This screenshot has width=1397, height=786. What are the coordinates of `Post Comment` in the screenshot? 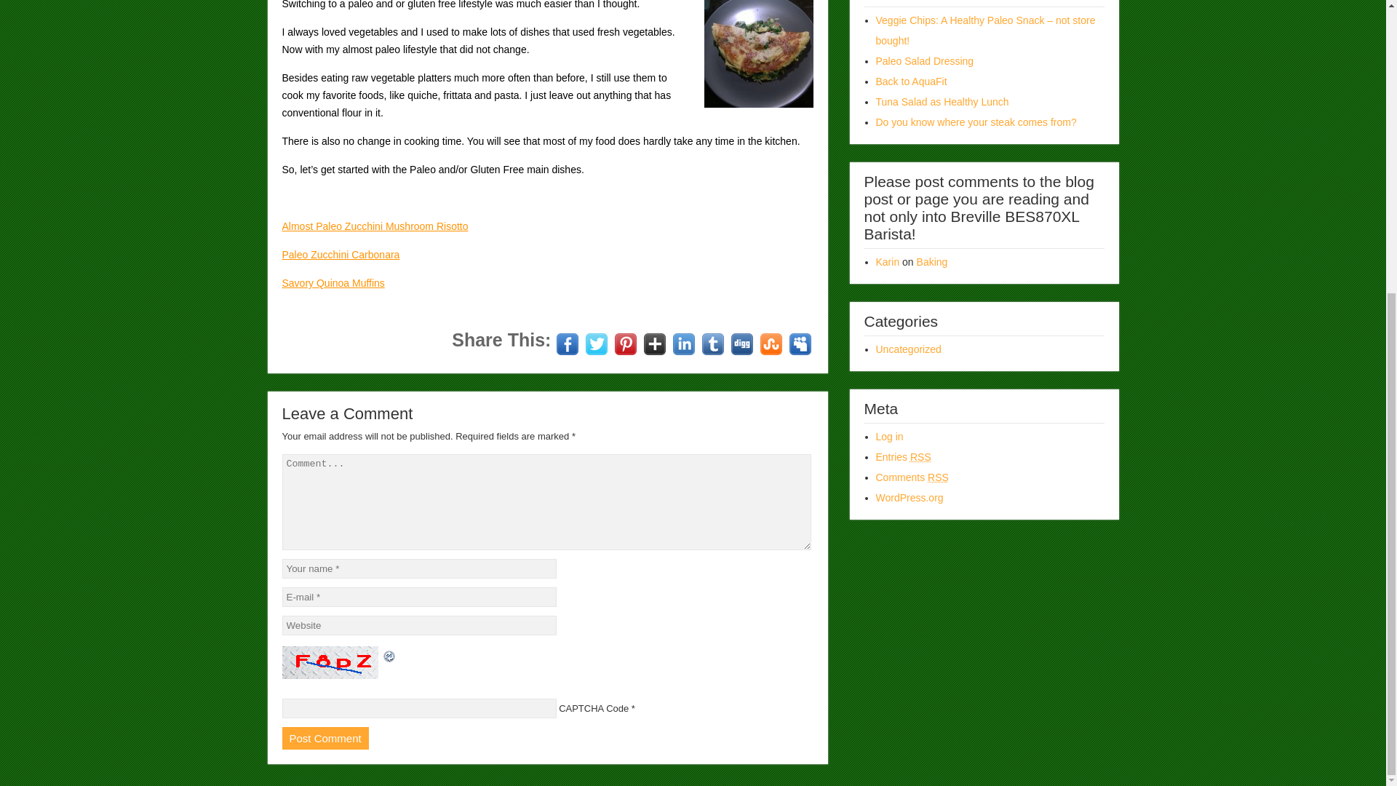 It's located at (325, 738).